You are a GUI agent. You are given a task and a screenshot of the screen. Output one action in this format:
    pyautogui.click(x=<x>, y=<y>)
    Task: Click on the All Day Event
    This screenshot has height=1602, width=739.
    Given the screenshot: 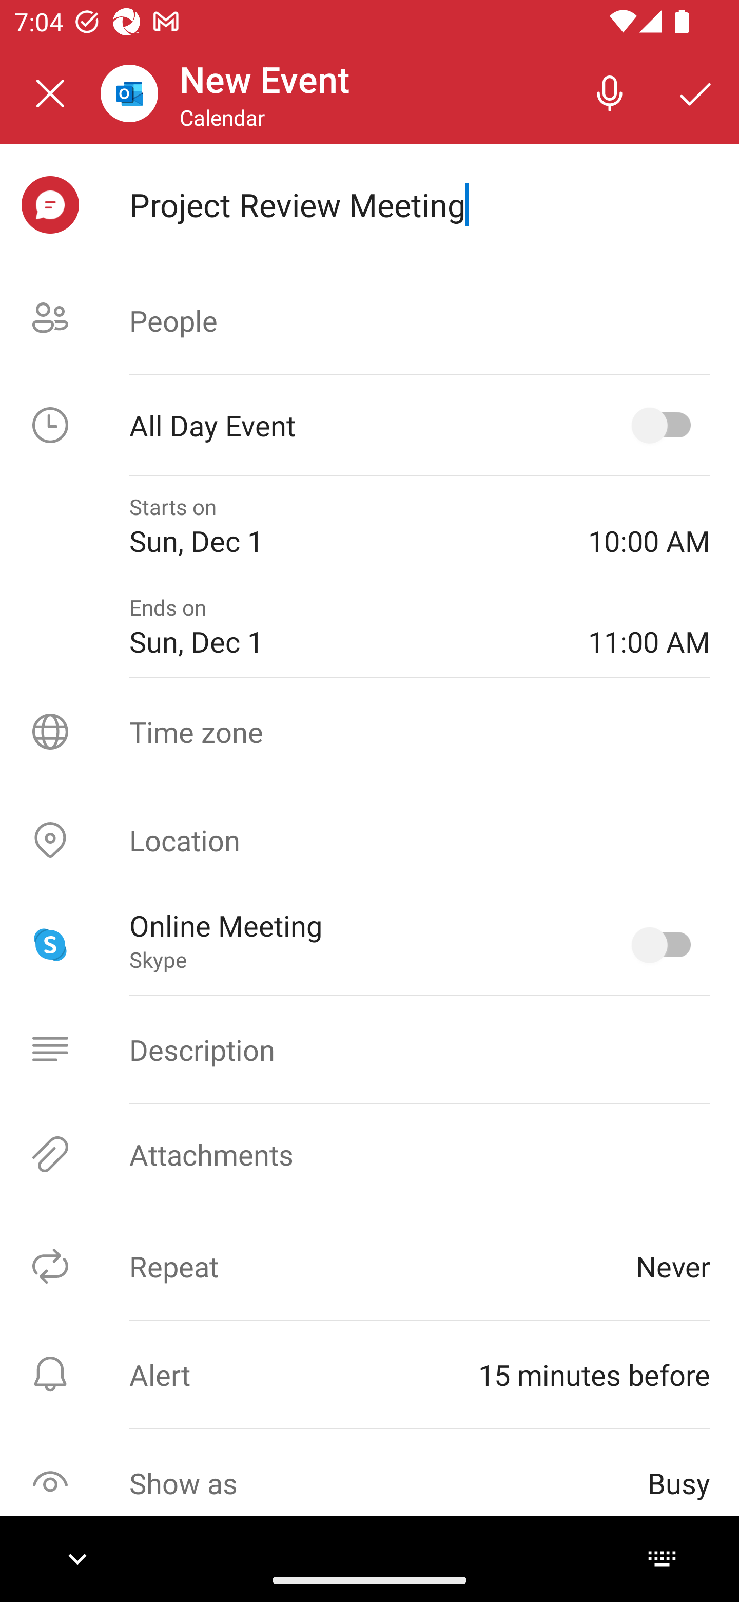 What is the action you would take?
    pyautogui.click(x=369, y=425)
    